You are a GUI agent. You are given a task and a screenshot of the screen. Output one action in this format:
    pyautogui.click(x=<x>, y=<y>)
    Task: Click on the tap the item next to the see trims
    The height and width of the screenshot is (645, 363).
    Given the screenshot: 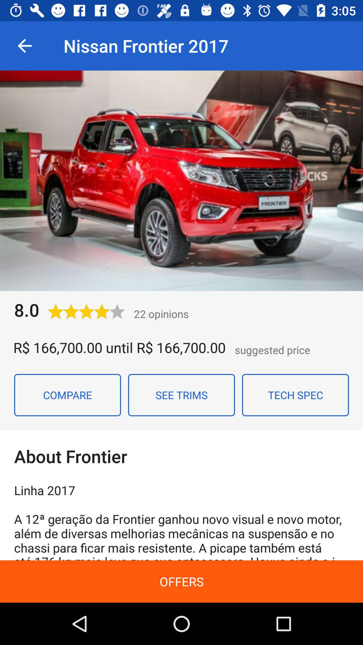 What is the action you would take?
    pyautogui.click(x=68, y=395)
    